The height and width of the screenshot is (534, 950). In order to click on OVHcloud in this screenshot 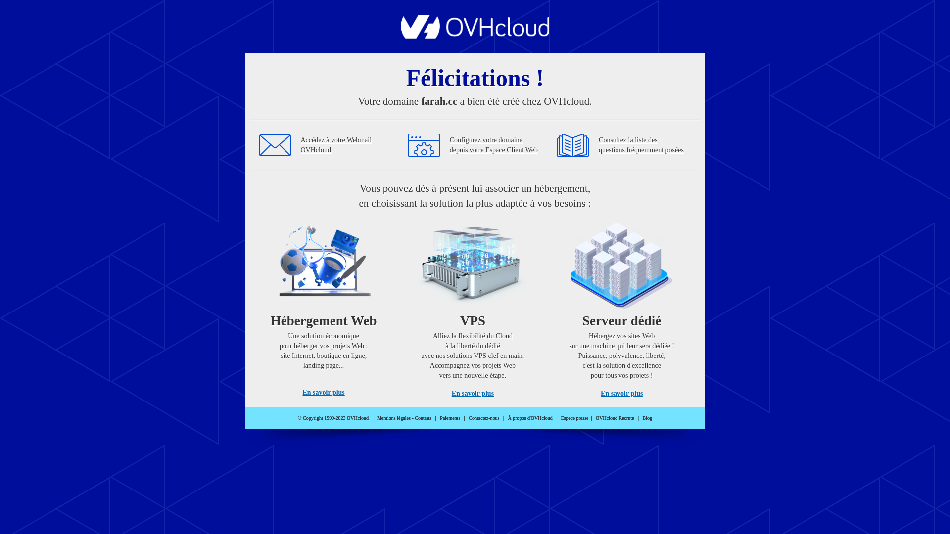, I will do `click(475, 36)`.